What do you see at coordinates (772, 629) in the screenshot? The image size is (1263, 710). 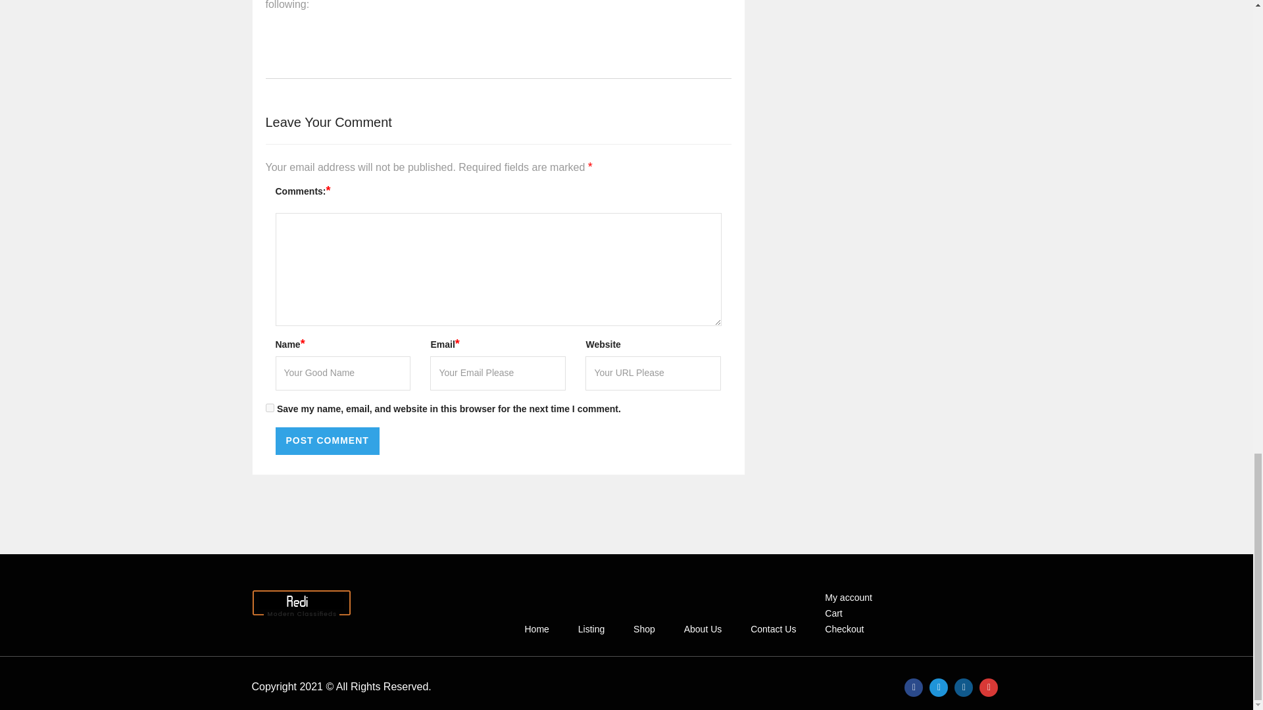 I see `Contact Us` at bounding box center [772, 629].